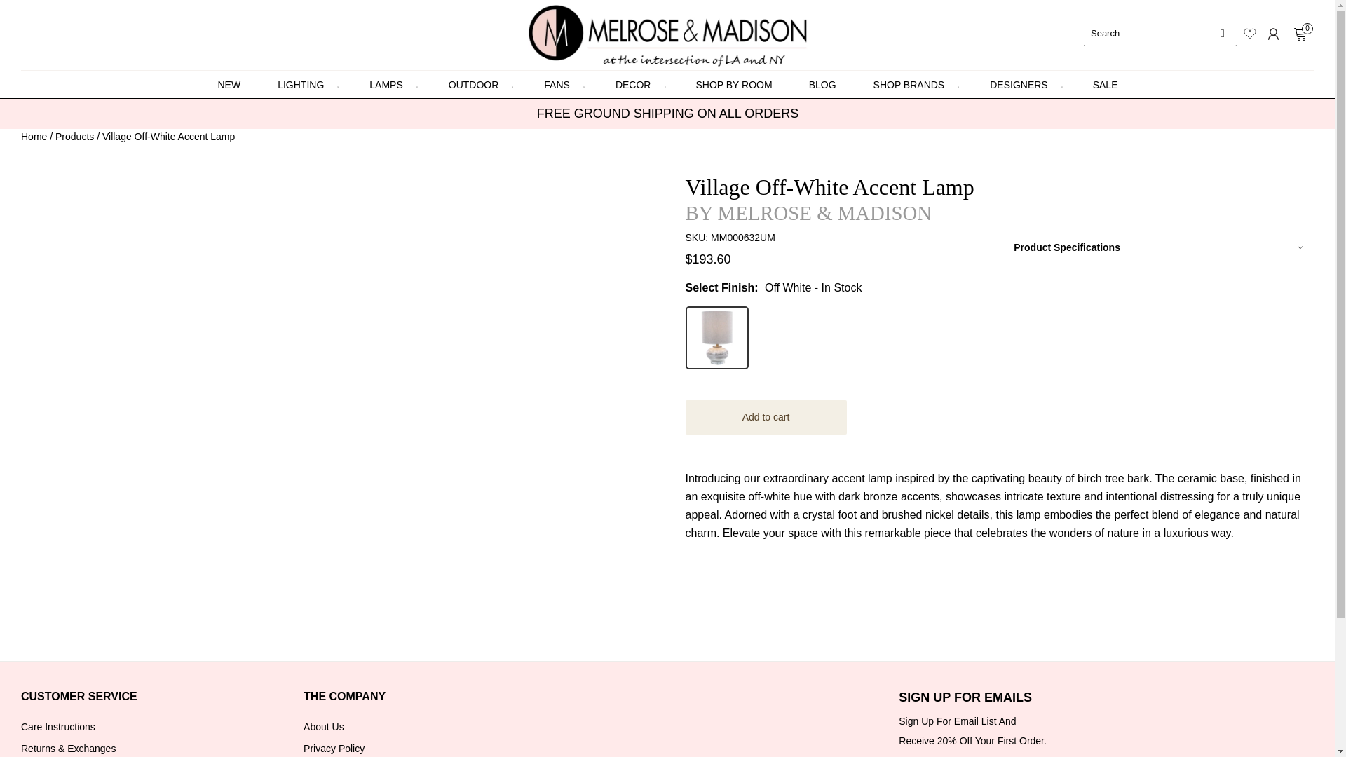 The height and width of the screenshot is (757, 1346). Describe the element at coordinates (733, 85) in the screenshot. I see `SHOP BY ROOM` at that location.